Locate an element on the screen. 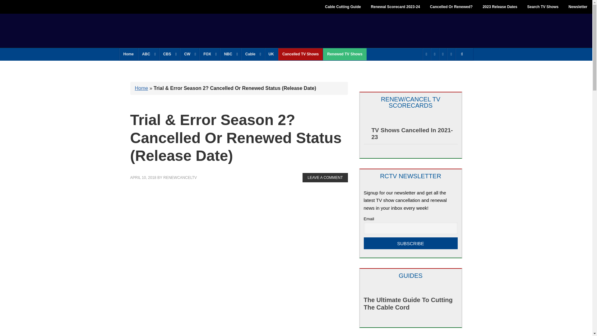 Image resolution: width=597 pixels, height=336 pixels. Cancelled Or Renewed? is located at coordinates (451, 7).